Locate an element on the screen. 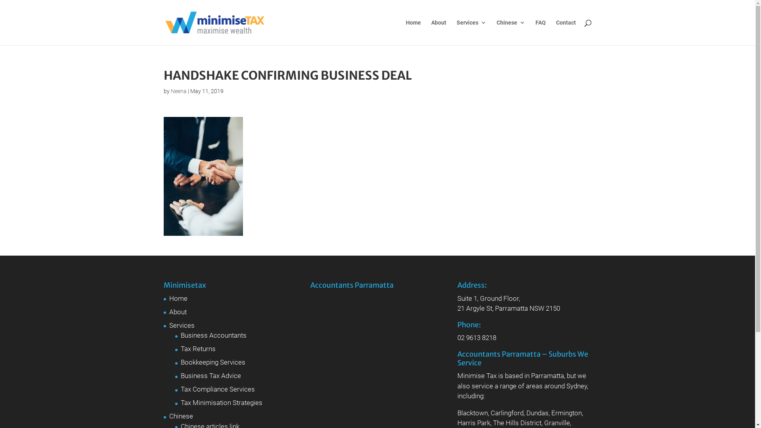  Chinese is located at coordinates (181, 416).